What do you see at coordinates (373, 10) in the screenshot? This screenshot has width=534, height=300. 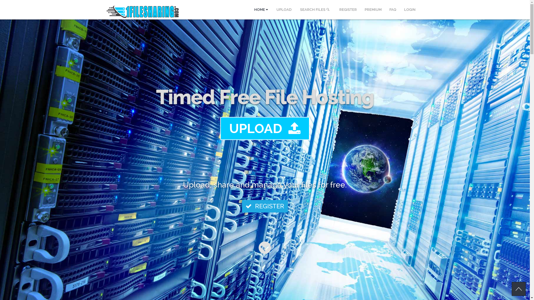 I see `PREMIUM` at bounding box center [373, 10].